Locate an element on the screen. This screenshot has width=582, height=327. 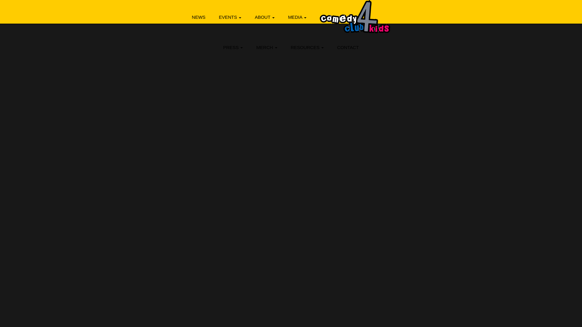
NEWS is located at coordinates (199, 17).